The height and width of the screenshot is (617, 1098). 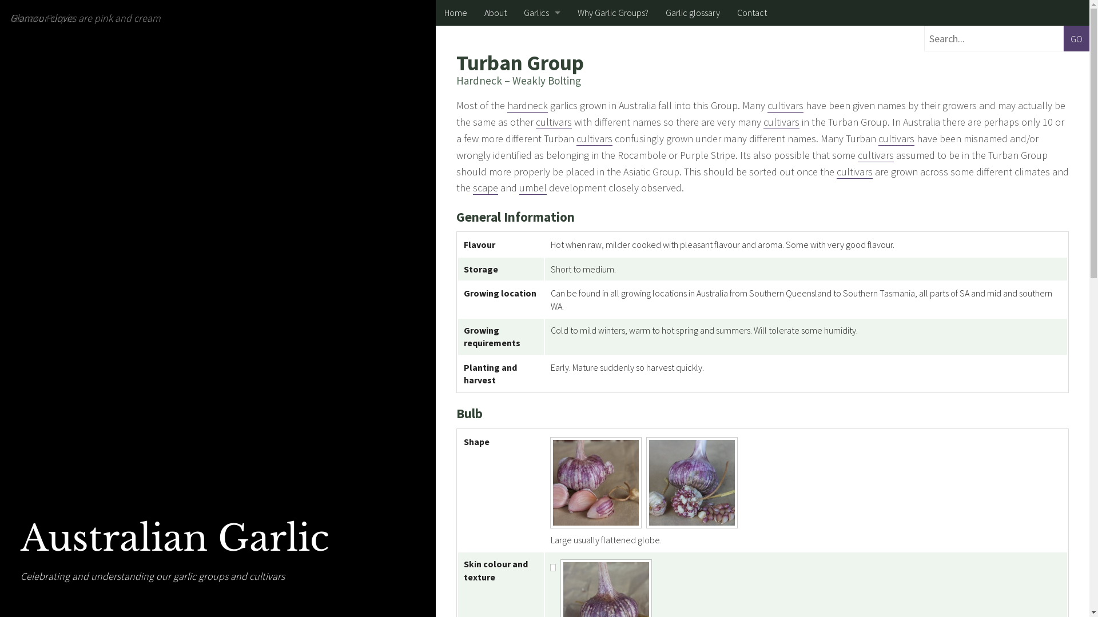 What do you see at coordinates (542, 64) in the screenshot?
I see `Silverskin Group` at bounding box center [542, 64].